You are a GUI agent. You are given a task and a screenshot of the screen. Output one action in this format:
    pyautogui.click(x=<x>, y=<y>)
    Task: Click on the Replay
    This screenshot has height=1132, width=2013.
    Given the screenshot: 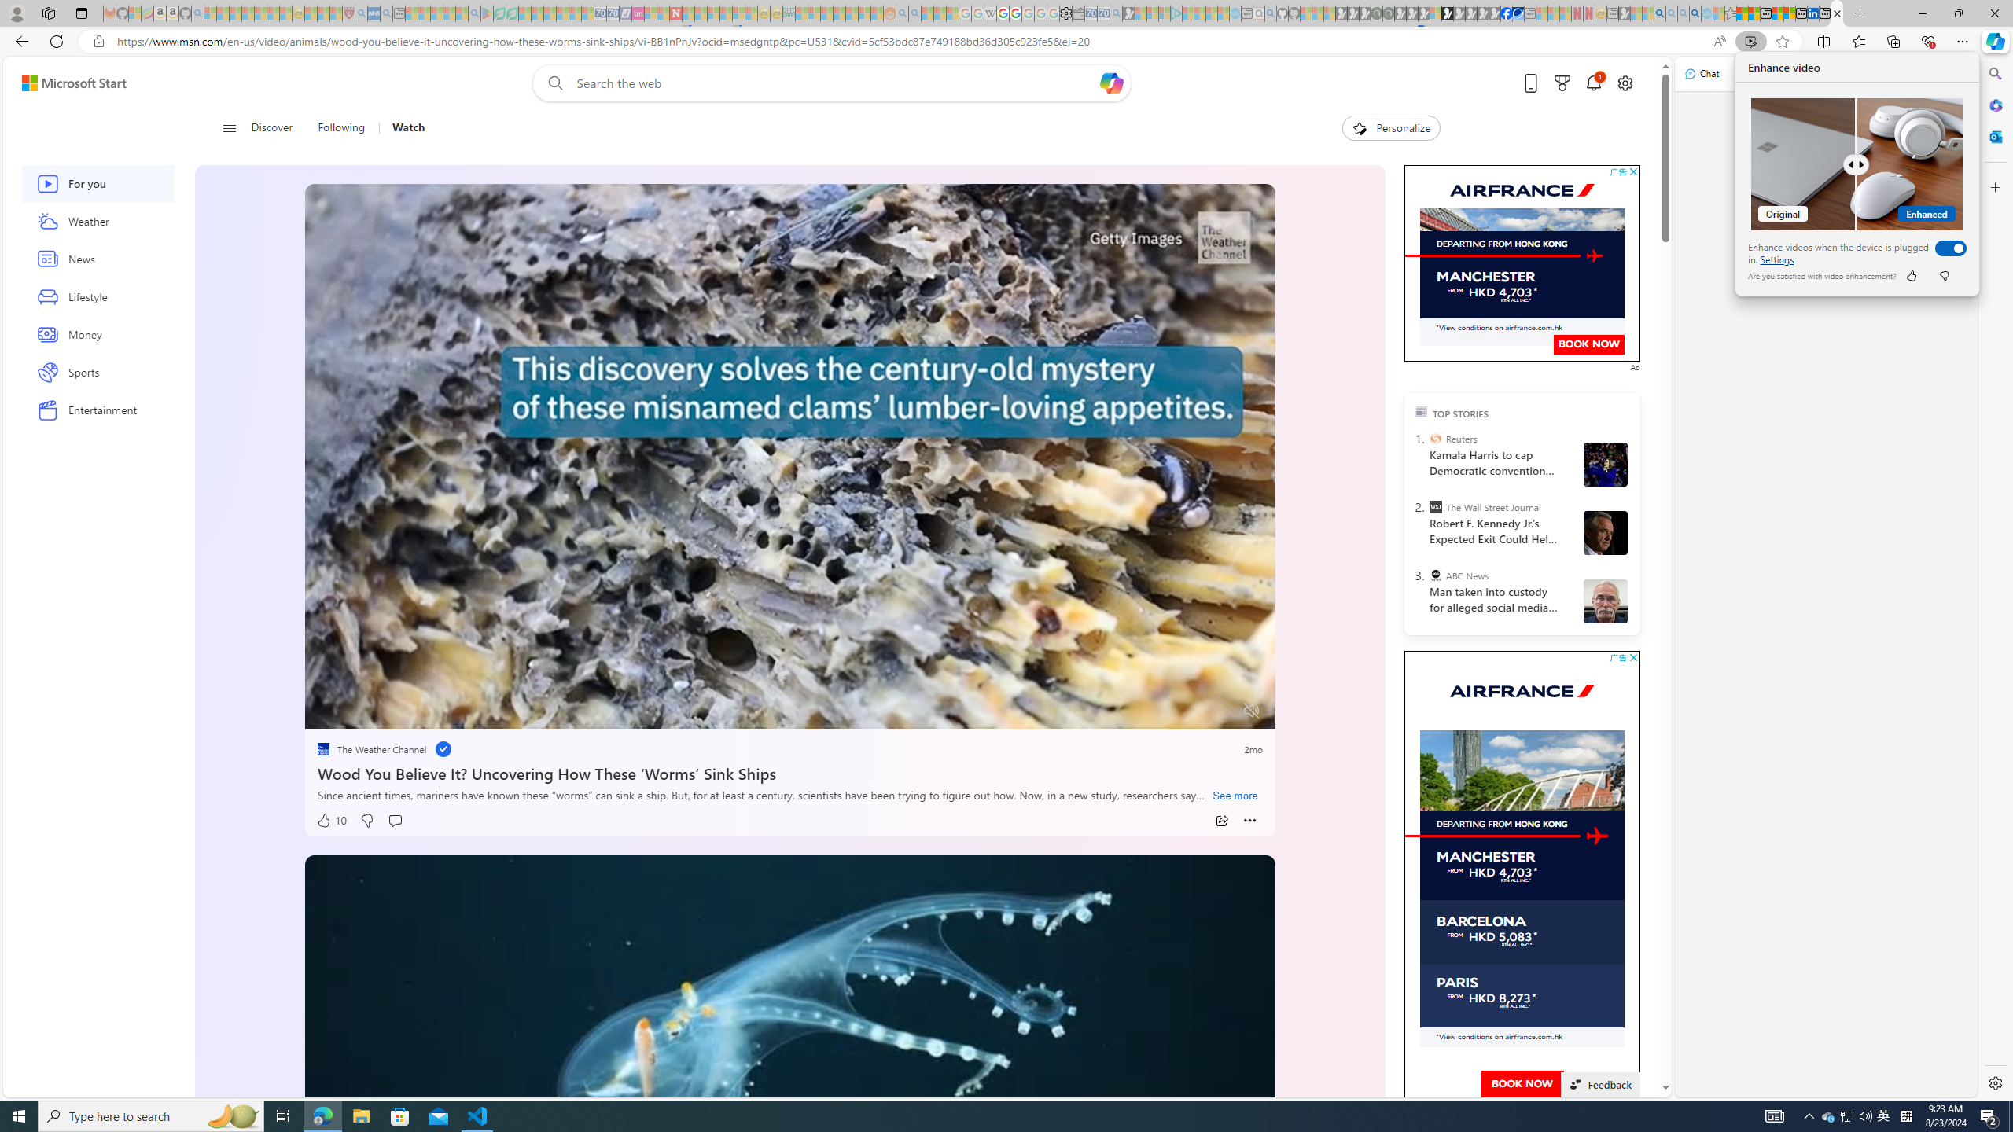 What is the action you would take?
    pyautogui.click(x=327, y=711)
    